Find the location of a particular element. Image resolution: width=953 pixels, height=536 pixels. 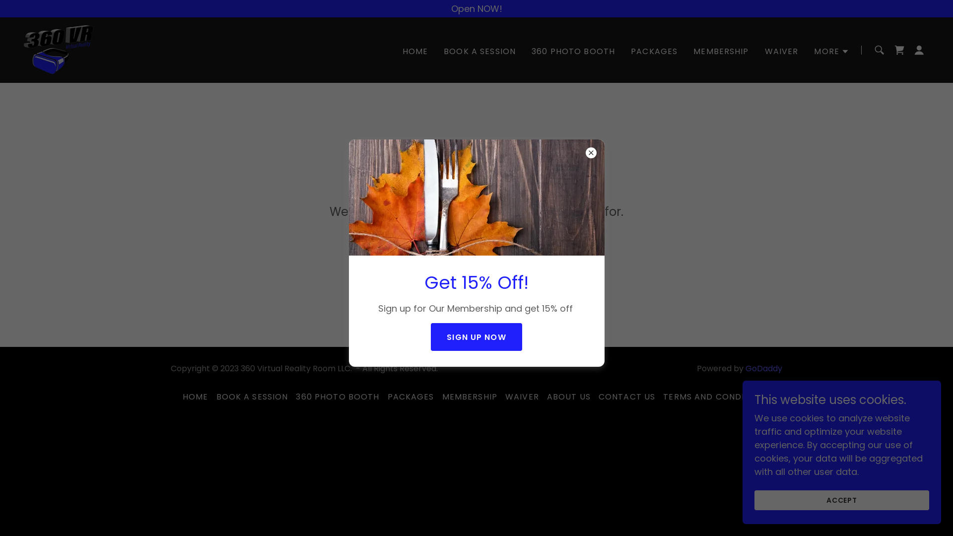

WAIVER is located at coordinates (522, 397).